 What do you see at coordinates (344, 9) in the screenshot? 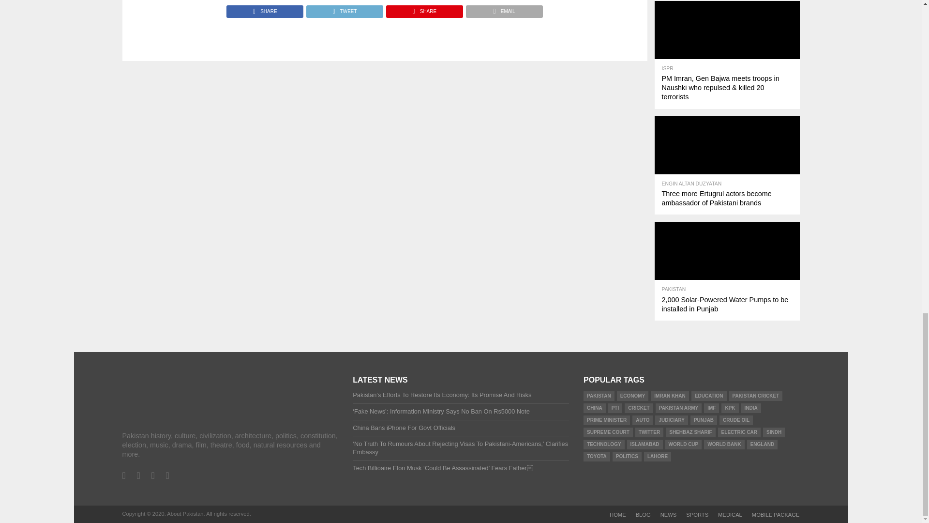
I see `Tweet This Post` at bounding box center [344, 9].